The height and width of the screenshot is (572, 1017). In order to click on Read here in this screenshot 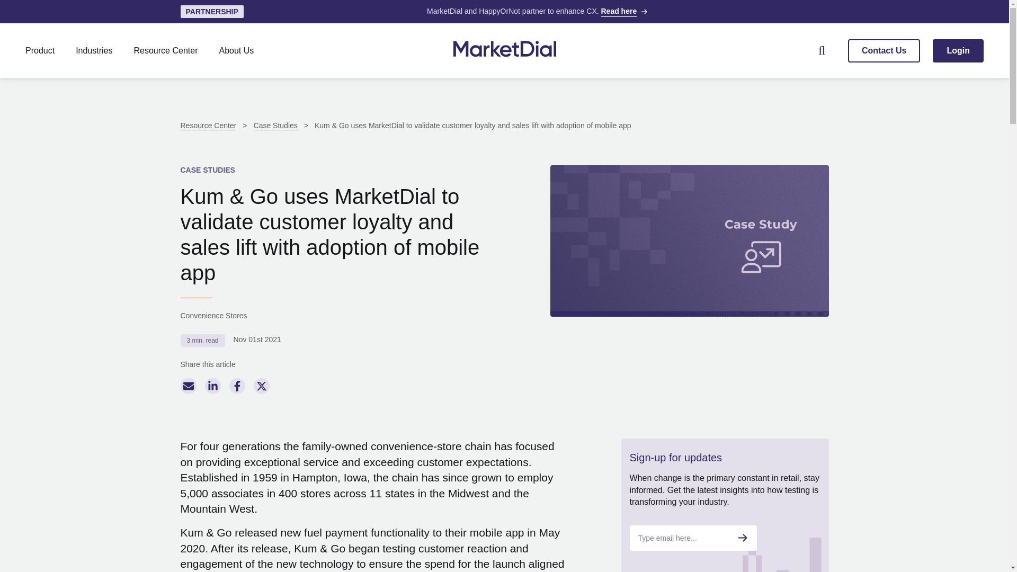, I will do `click(619, 12)`.